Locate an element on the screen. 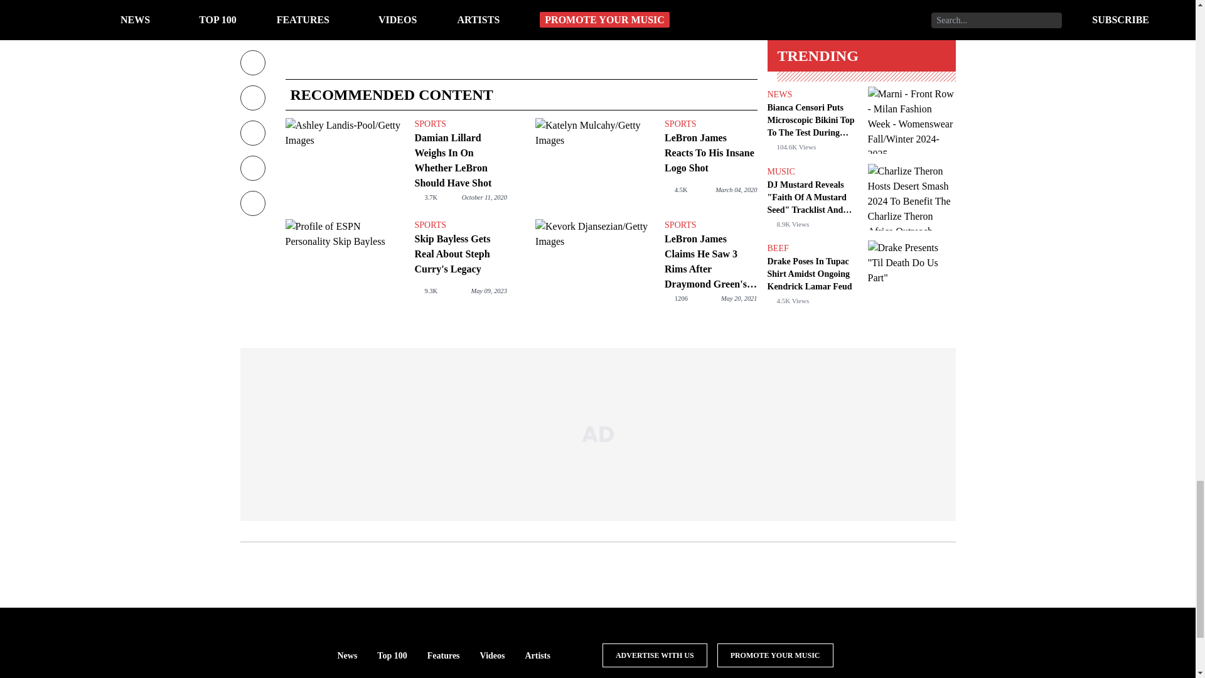 This screenshot has width=1205, height=678. March 04, 2020 is located at coordinates (736, 190).